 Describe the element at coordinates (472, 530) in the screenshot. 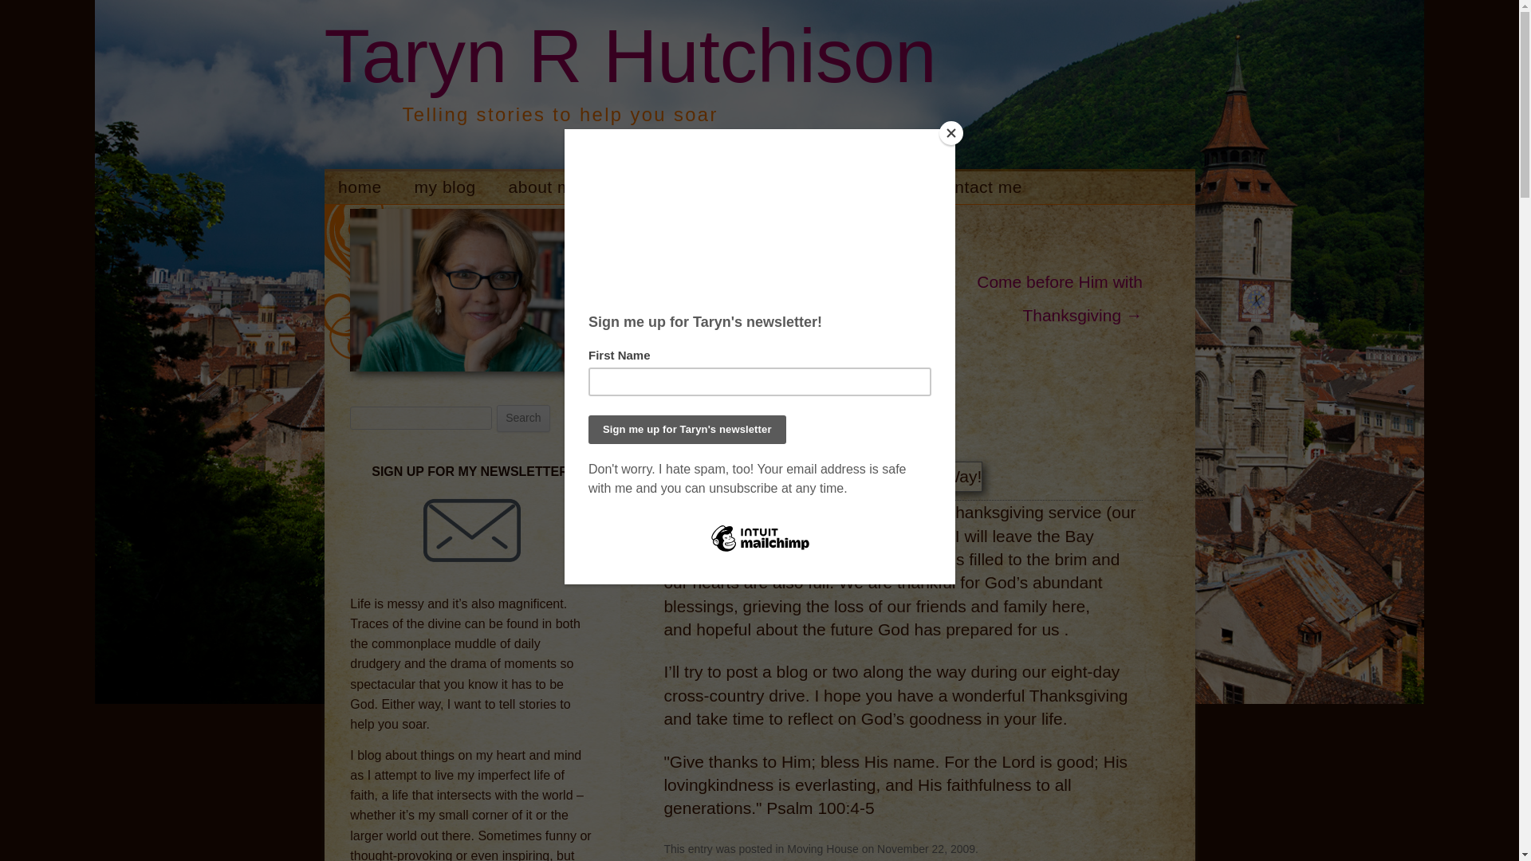

I see `Sign Up for My Newsletter!` at that location.